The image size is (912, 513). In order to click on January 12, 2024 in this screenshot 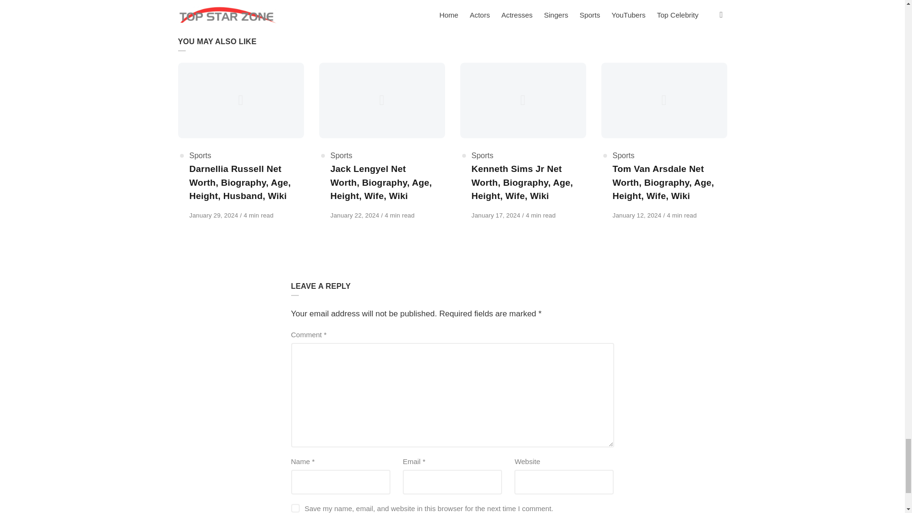, I will do `click(638, 216)`.